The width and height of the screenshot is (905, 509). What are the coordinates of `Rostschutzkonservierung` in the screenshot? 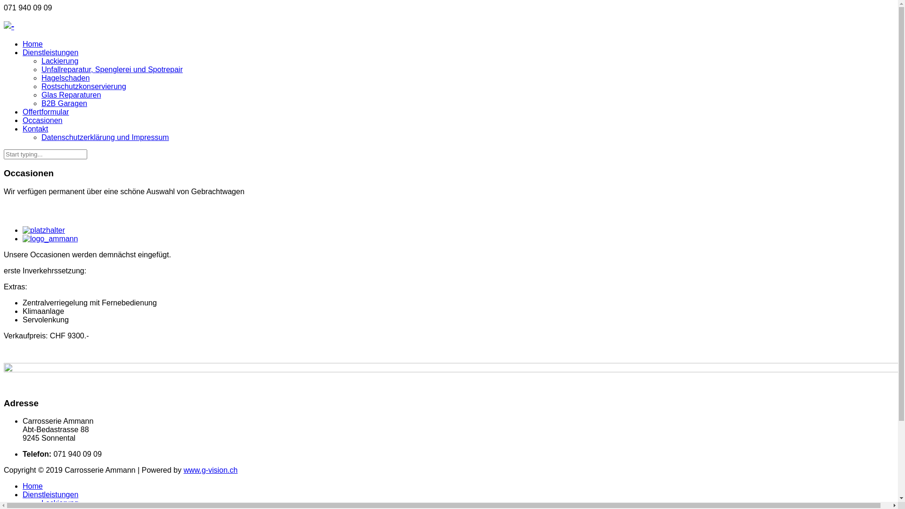 It's located at (313, 87).